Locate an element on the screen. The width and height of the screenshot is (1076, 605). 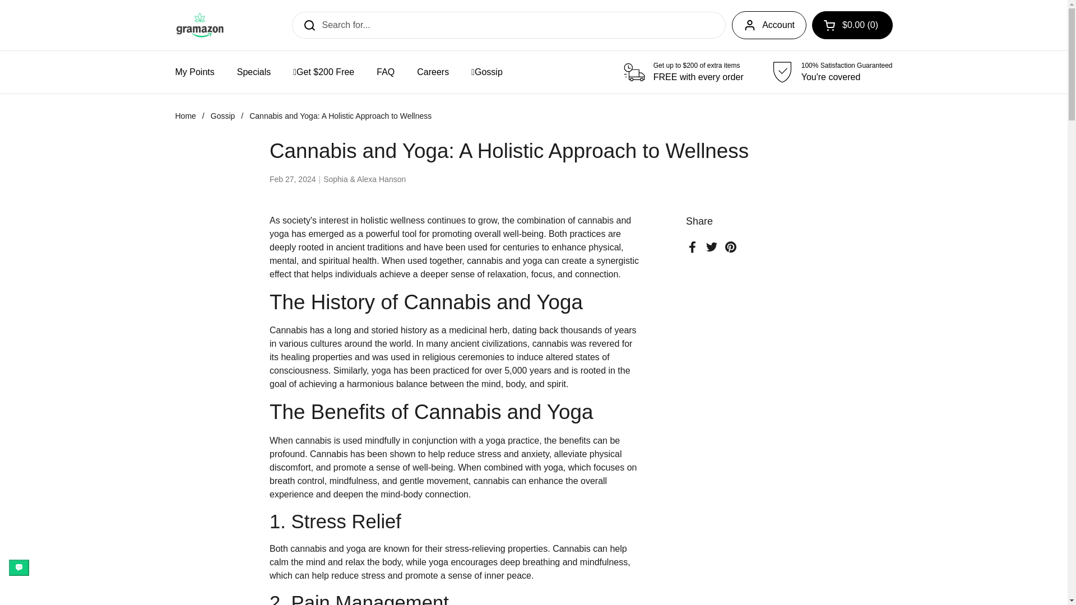
Pinterest is located at coordinates (731, 246).